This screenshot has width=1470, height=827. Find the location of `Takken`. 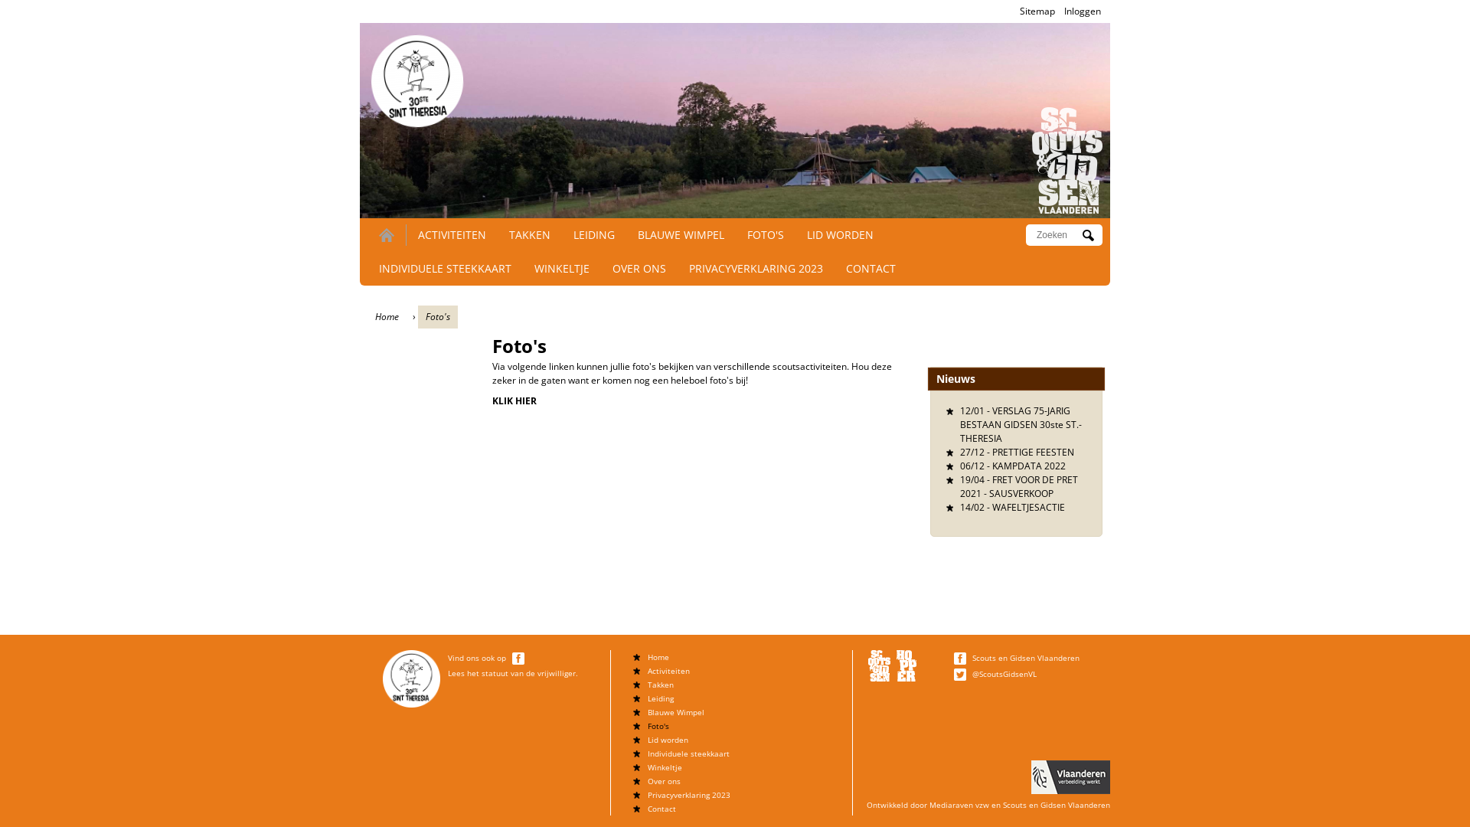

Takken is located at coordinates (661, 685).